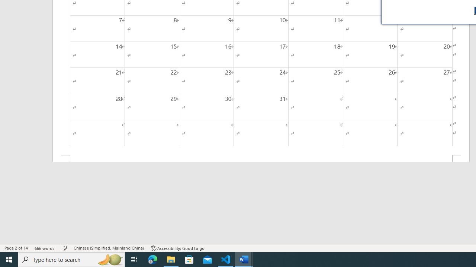  I want to click on Task View, so click(134, 260).